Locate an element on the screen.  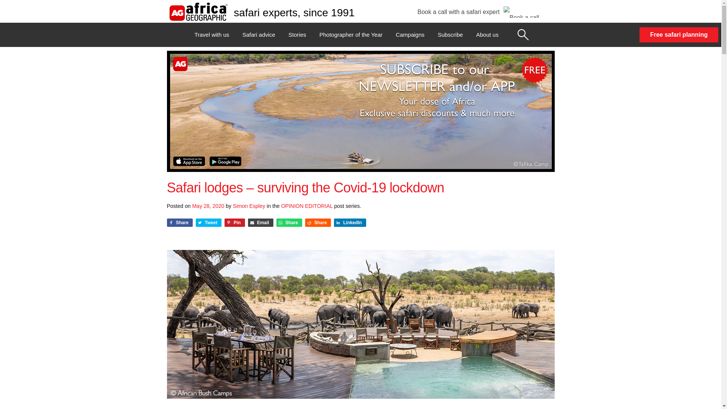
Subscribe is located at coordinates (450, 35).